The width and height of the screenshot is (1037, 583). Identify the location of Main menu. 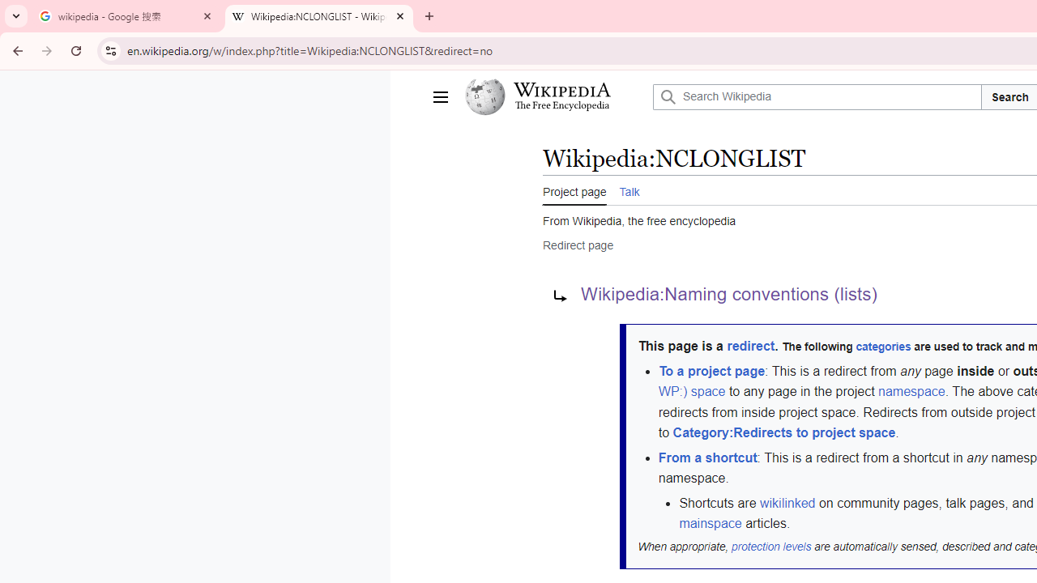
(441, 97).